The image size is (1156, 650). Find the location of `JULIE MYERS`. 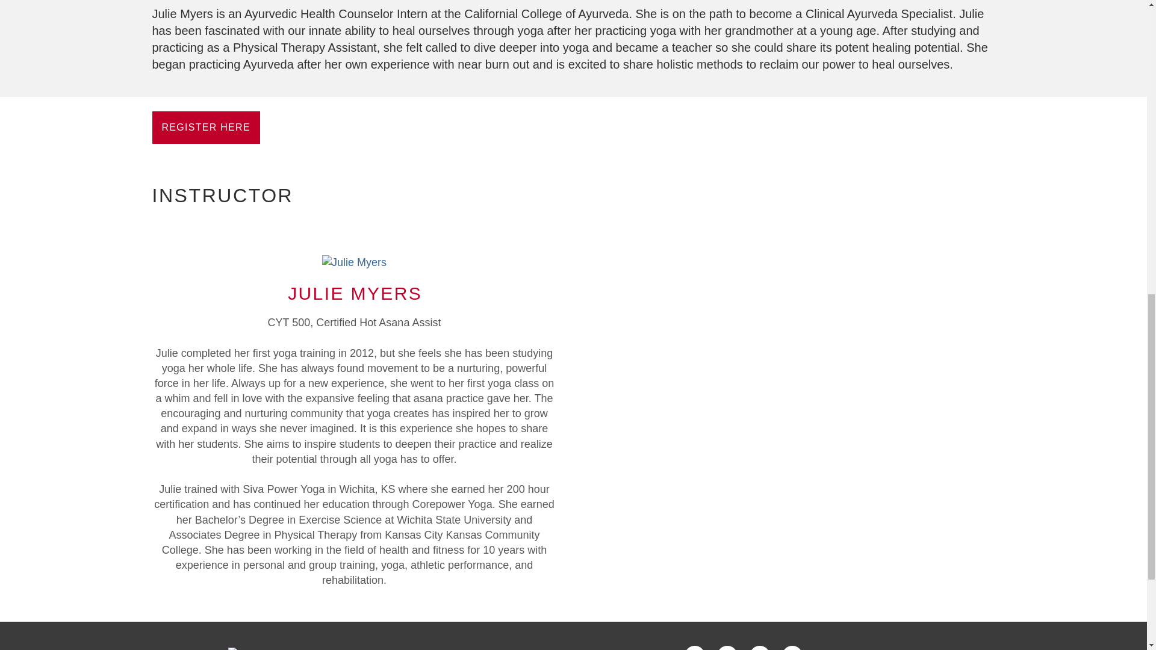

JULIE MYERS is located at coordinates (355, 293).